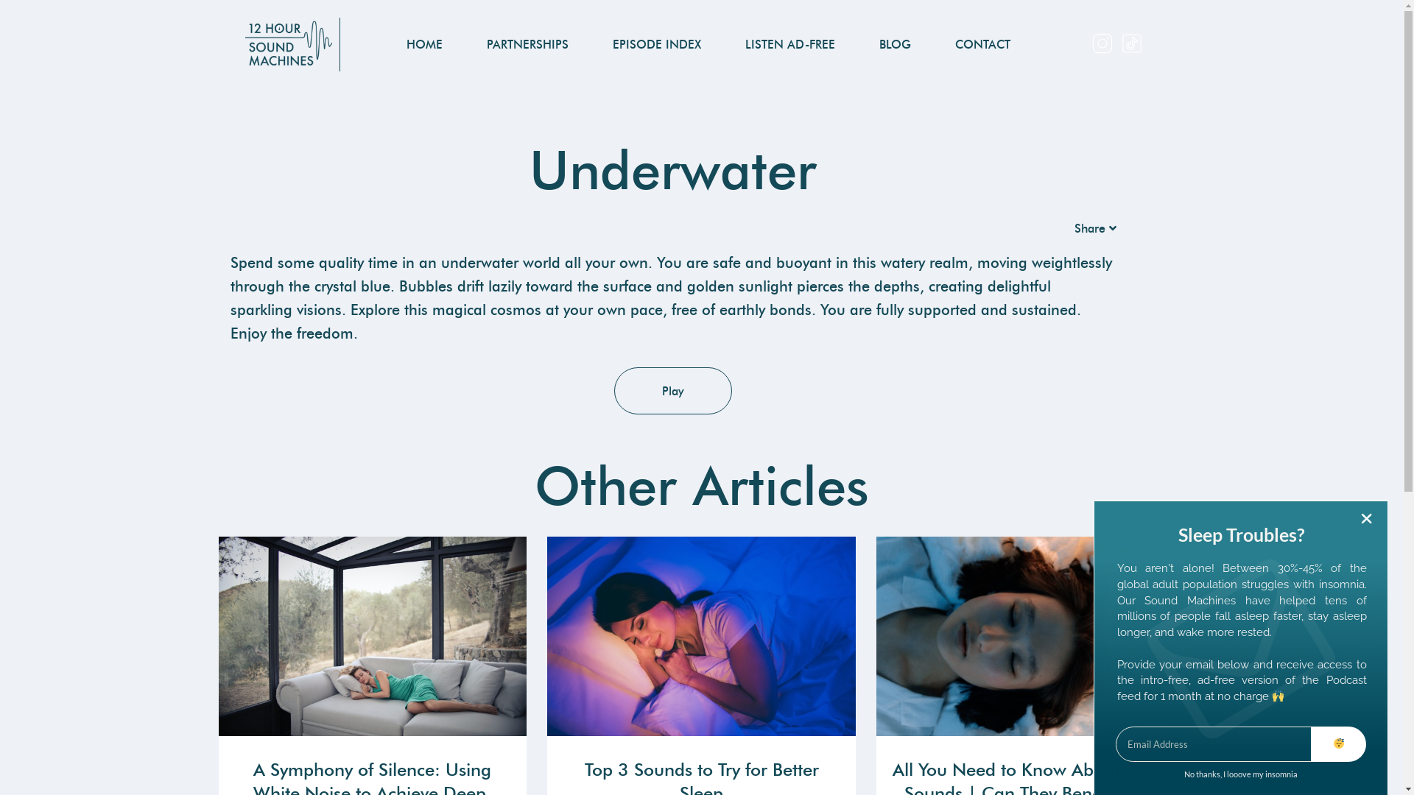 The height and width of the screenshot is (795, 1414). Describe the element at coordinates (790, 44) in the screenshot. I see `LISTEN AD-FREE` at that location.